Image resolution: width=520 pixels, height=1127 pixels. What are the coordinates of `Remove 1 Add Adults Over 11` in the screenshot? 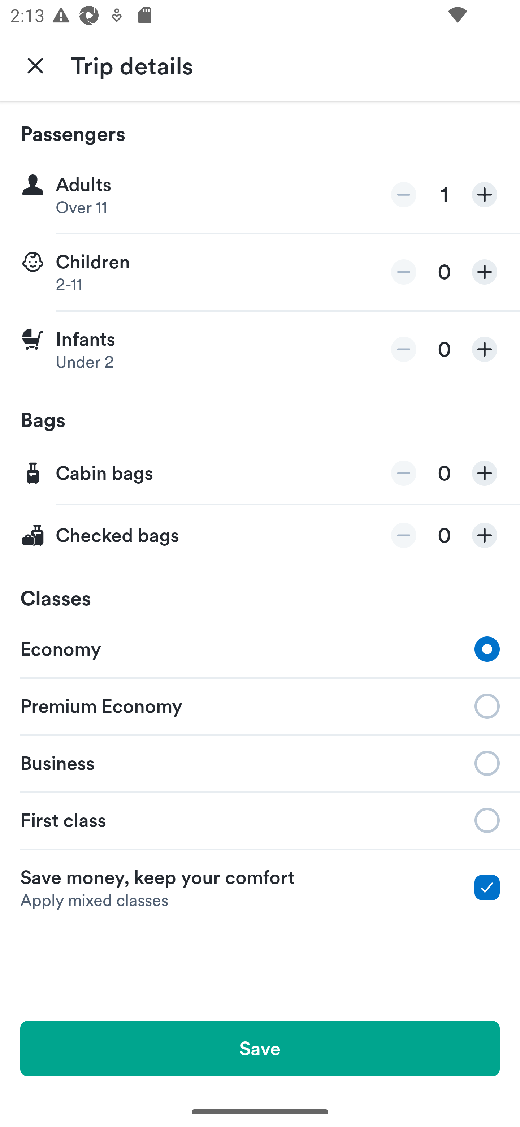 It's located at (260, 195).